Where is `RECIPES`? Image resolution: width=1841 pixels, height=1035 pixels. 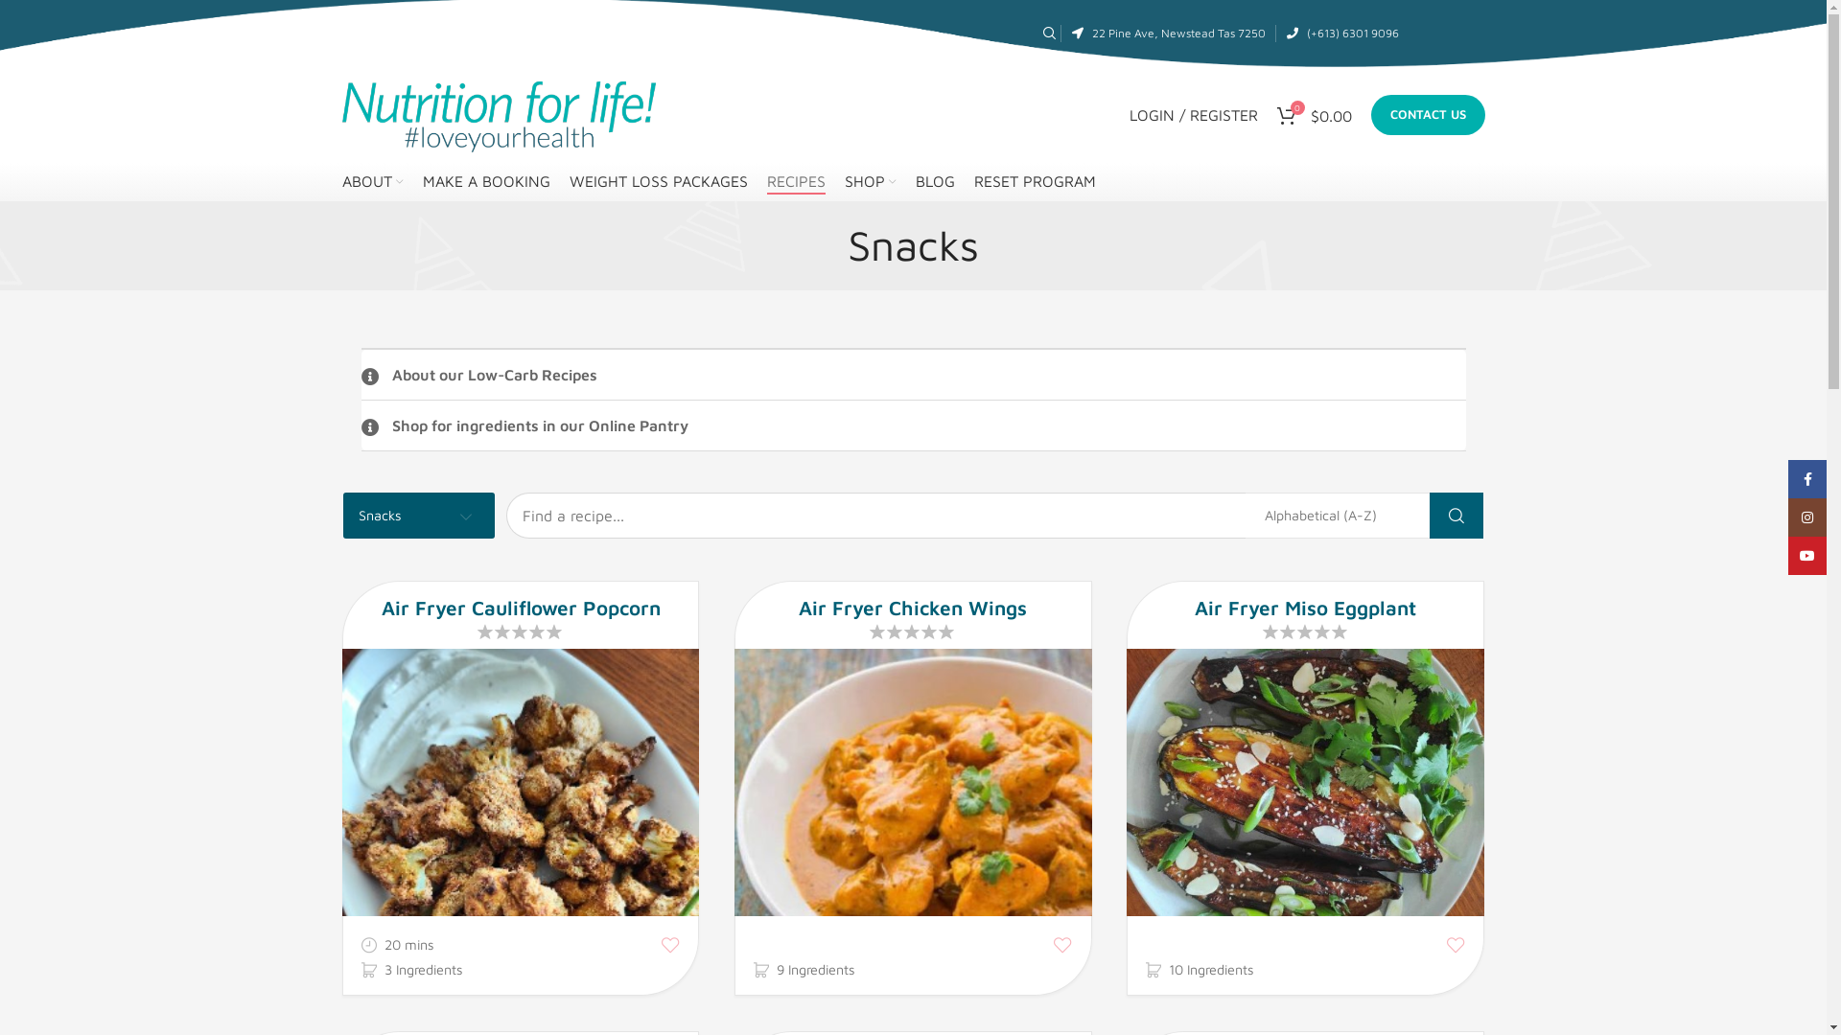
RECIPES is located at coordinates (796, 182).